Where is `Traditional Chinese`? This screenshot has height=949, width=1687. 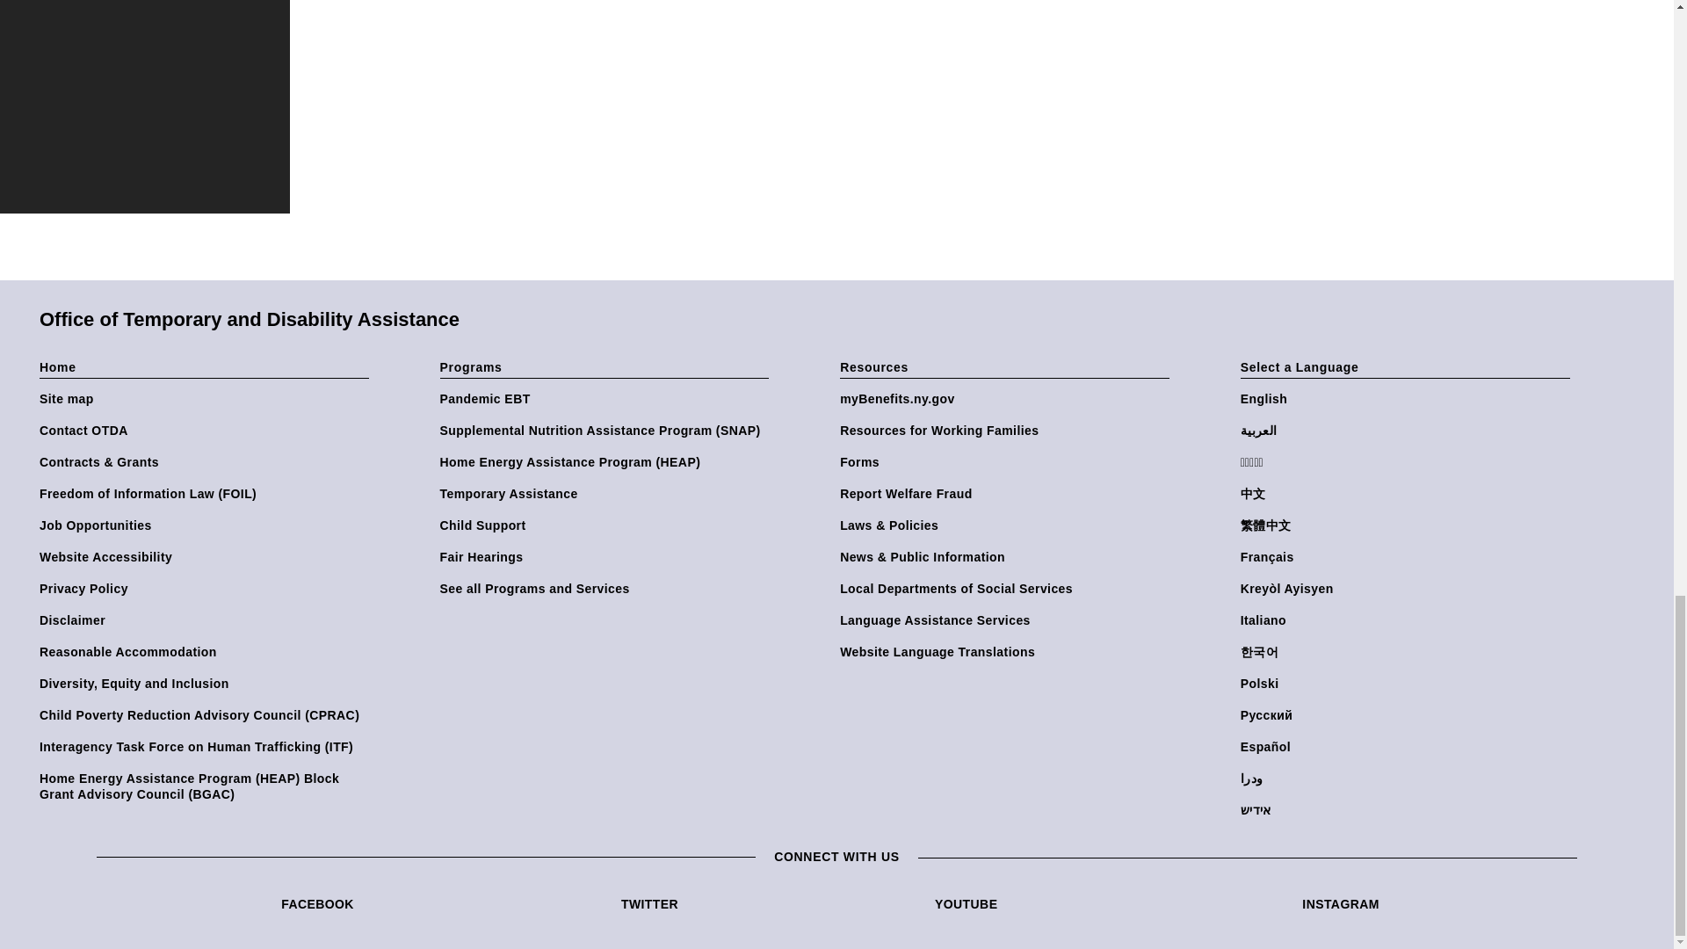 Traditional Chinese is located at coordinates (1408, 525).